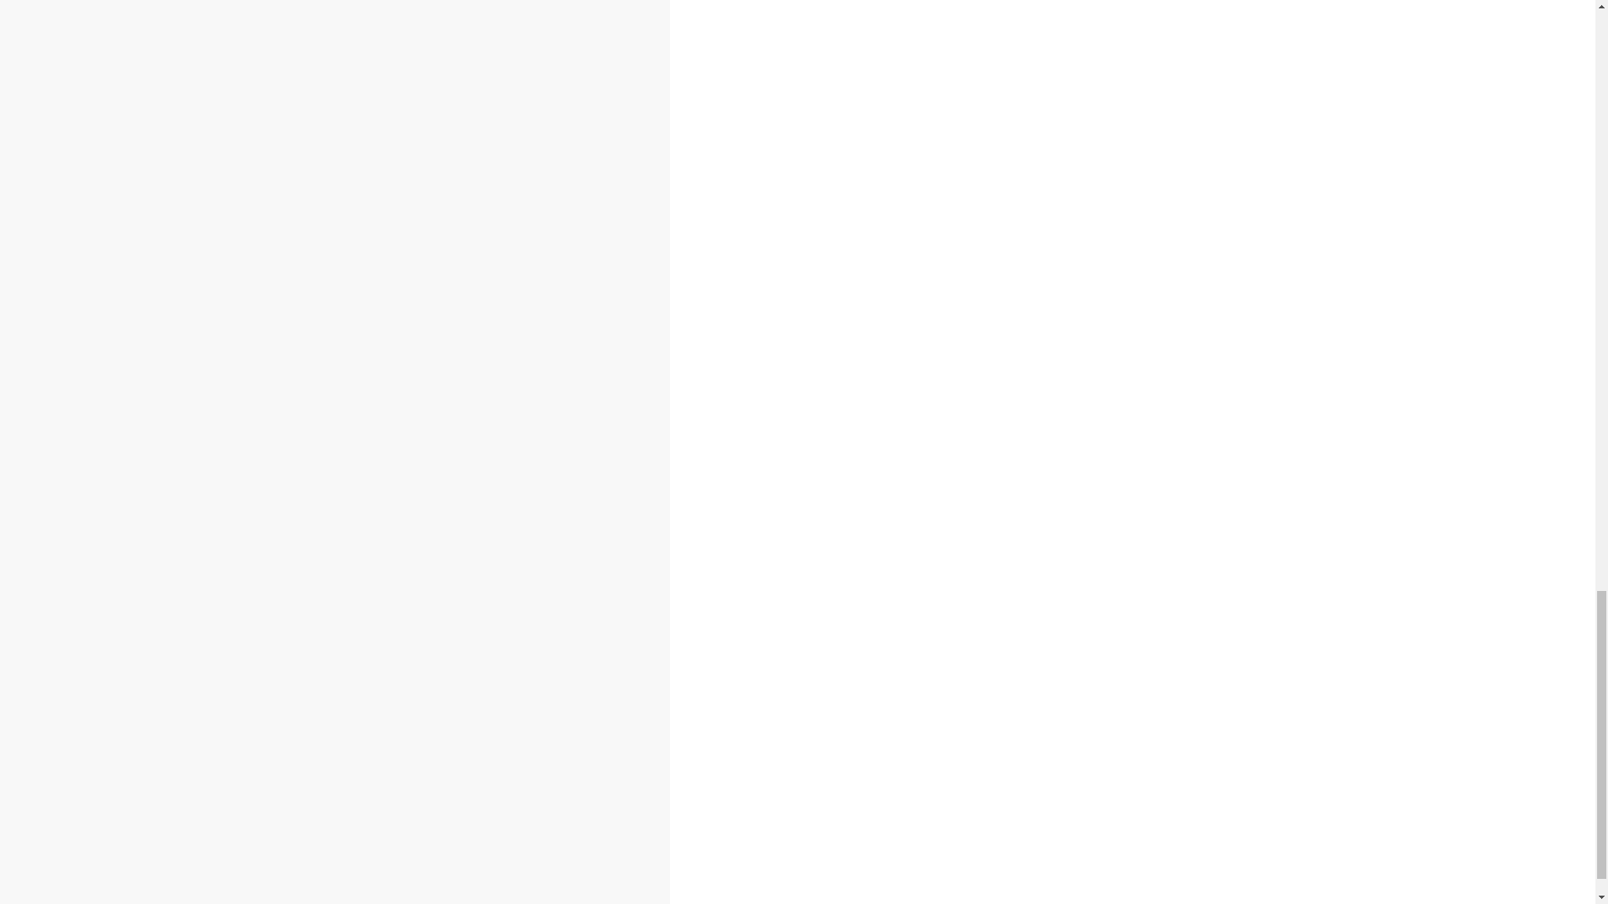  Describe the element at coordinates (311, 8) in the screenshot. I see `February 2024` at that location.